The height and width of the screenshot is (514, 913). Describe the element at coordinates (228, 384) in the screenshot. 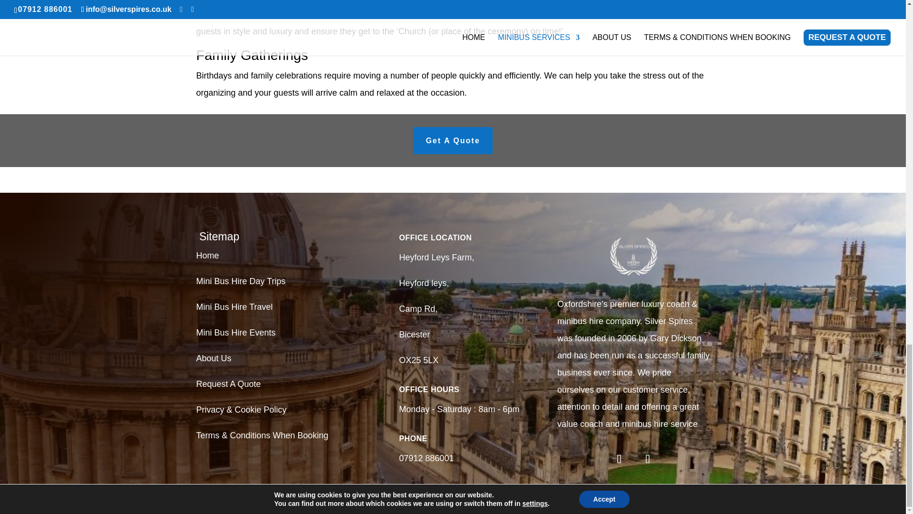

I see `Request A Quote` at that location.